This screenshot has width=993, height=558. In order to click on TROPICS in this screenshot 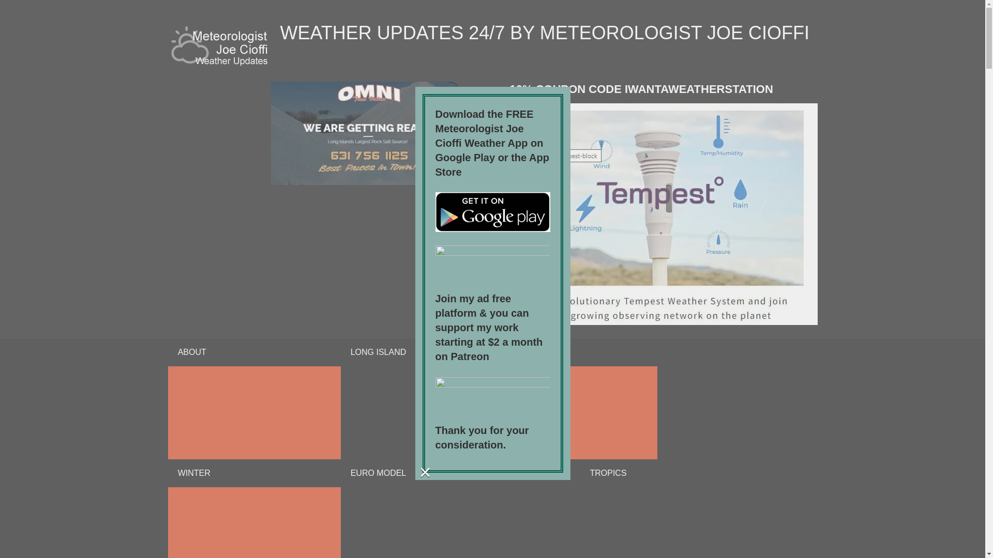, I will do `click(608, 473)`.